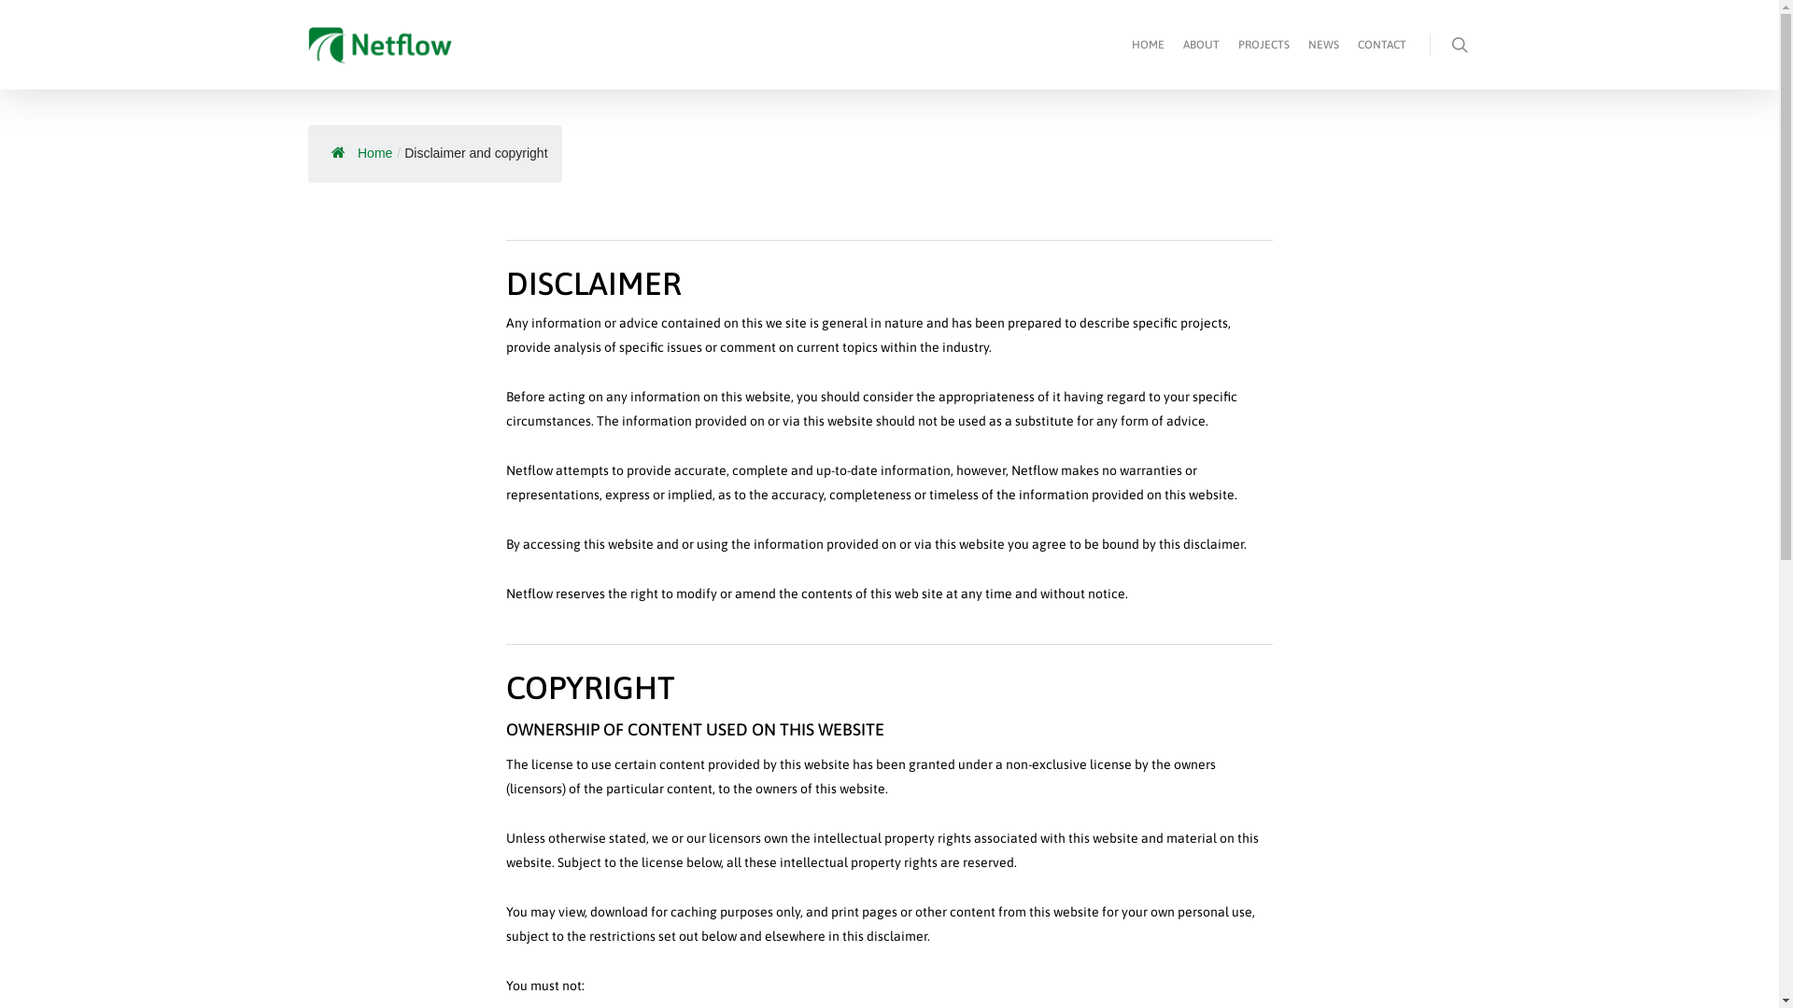  What do you see at coordinates (1149, 58) in the screenshot?
I see `HOME` at bounding box center [1149, 58].